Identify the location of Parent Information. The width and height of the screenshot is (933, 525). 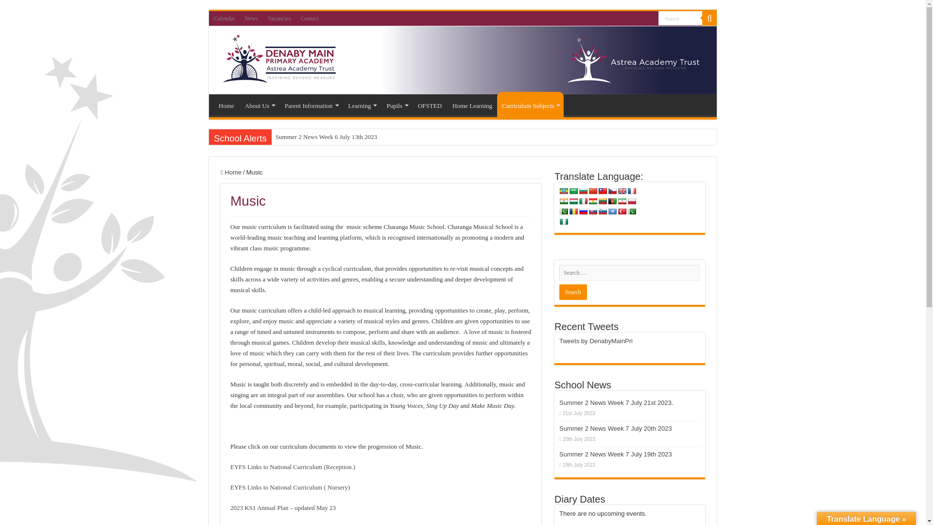
(311, 105).